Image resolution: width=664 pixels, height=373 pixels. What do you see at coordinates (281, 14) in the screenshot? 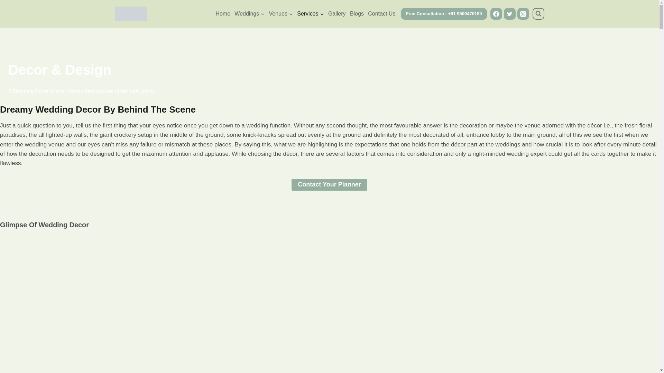
I see `Venues` at bounding box center [281, 14].